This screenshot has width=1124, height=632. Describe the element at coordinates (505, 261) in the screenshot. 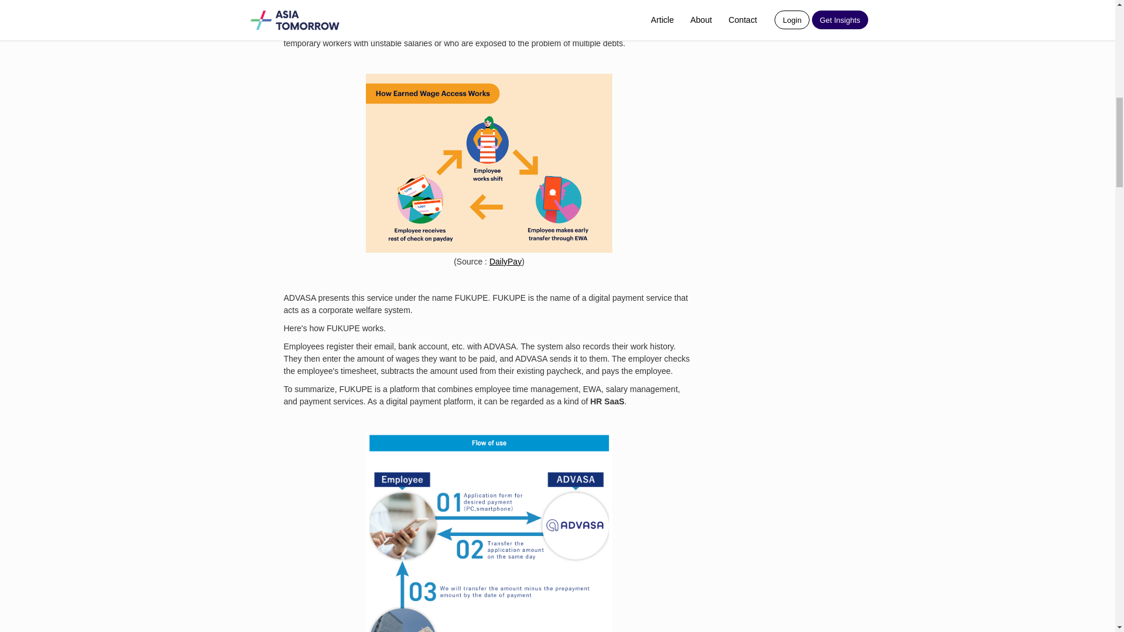

I see `DailyPay` at that location.